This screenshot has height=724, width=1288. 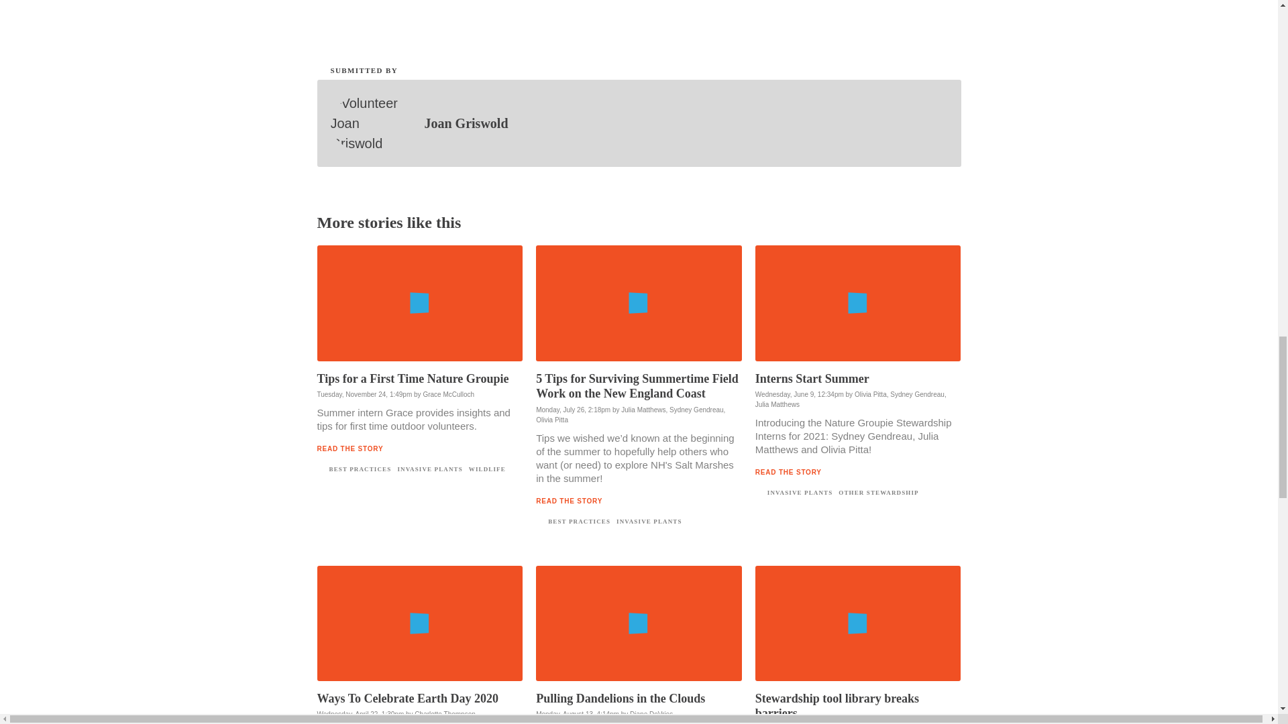 I want to click on INVASIVE PLANTS, so click(x=429, y=469).